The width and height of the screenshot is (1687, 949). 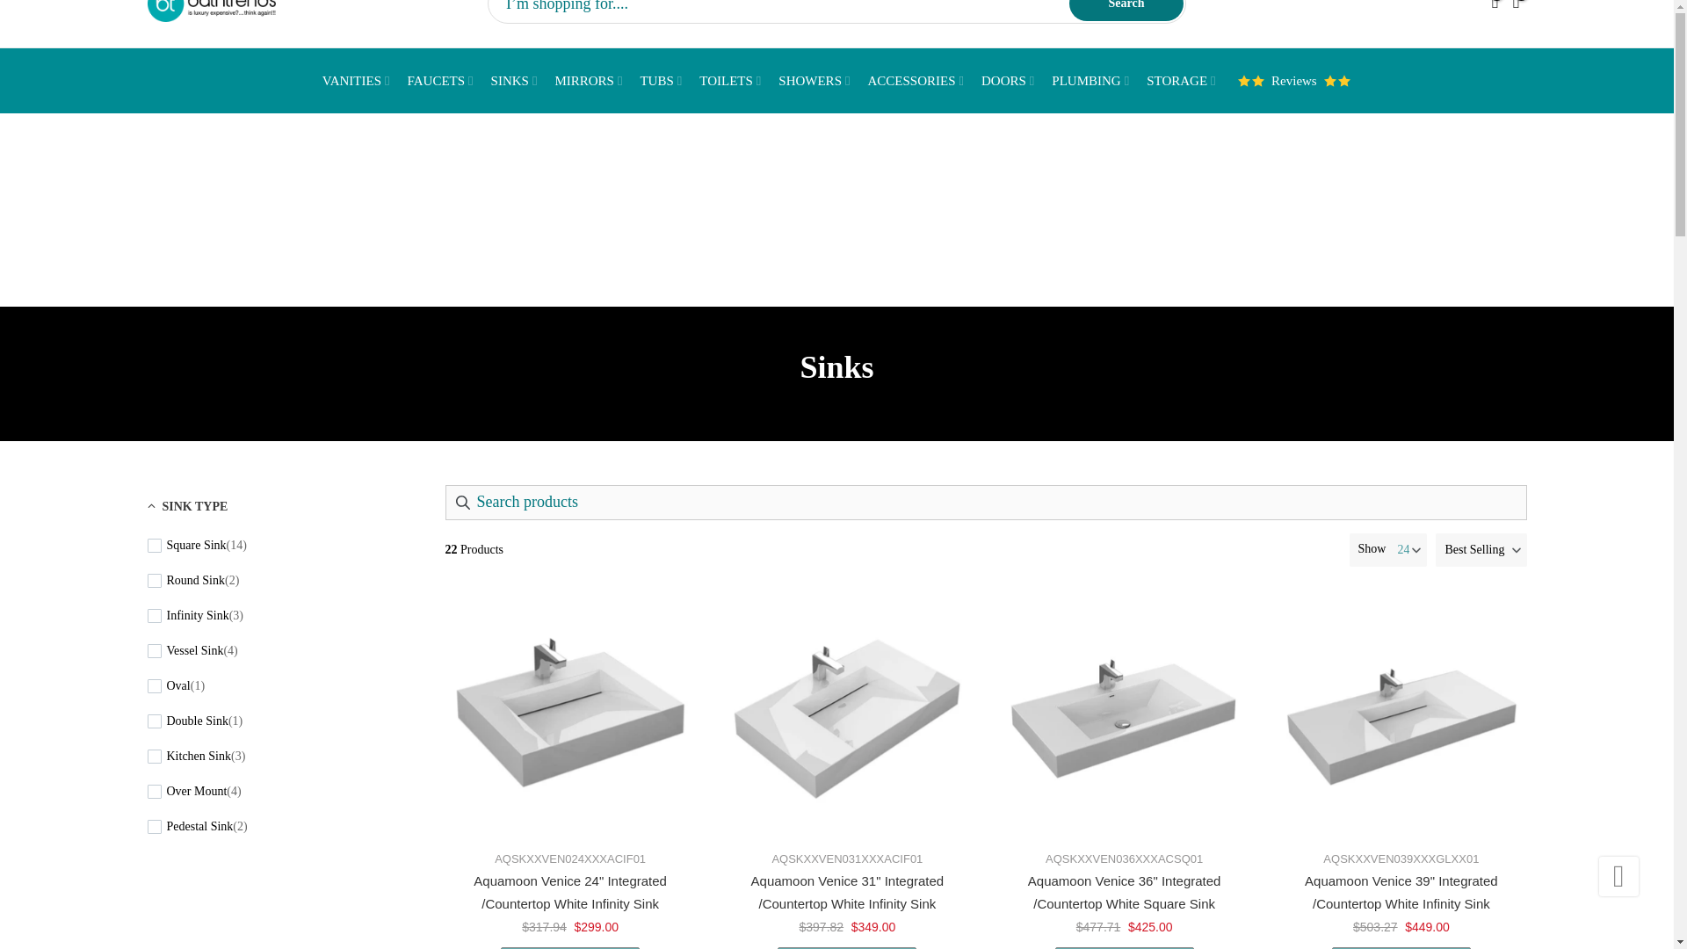 I want to click on SINKS, so click(x=515, y=80).